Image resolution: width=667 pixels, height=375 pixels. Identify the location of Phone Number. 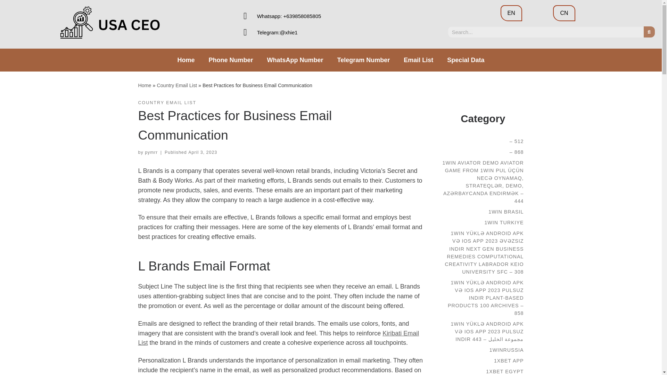
(231, 60).